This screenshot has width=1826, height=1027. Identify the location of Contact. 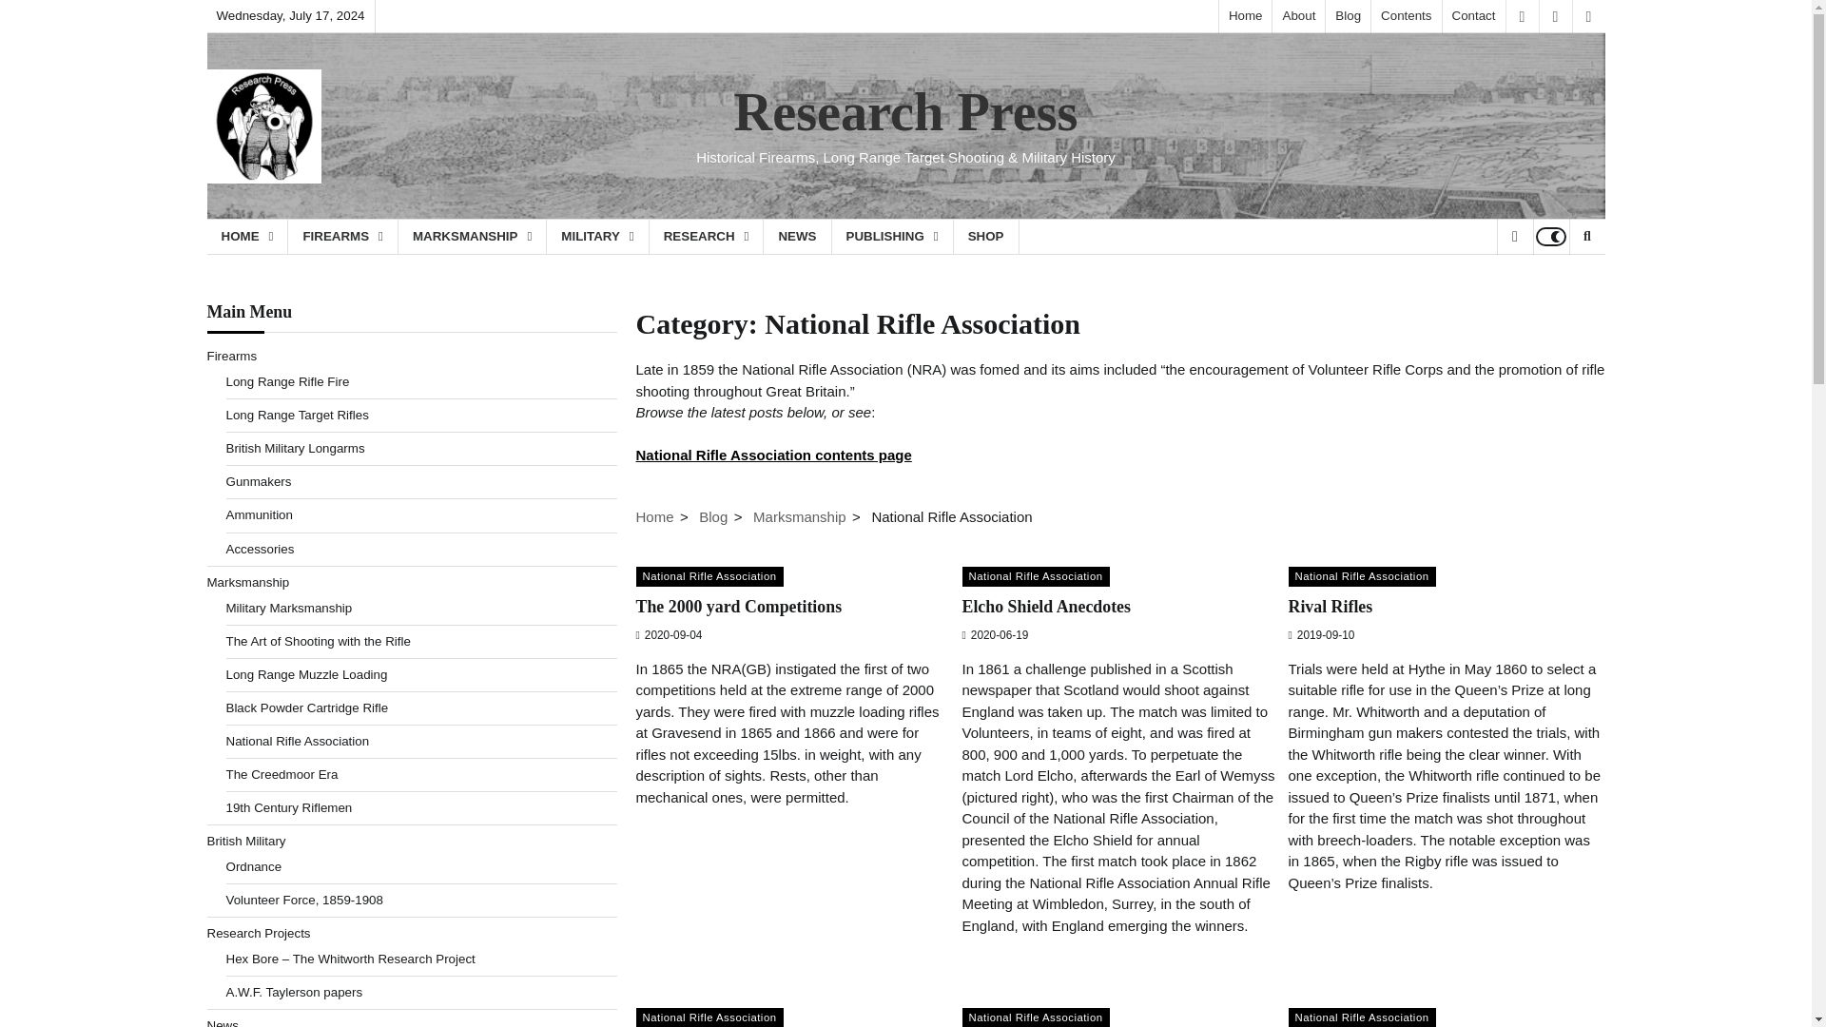
(1473, 15).